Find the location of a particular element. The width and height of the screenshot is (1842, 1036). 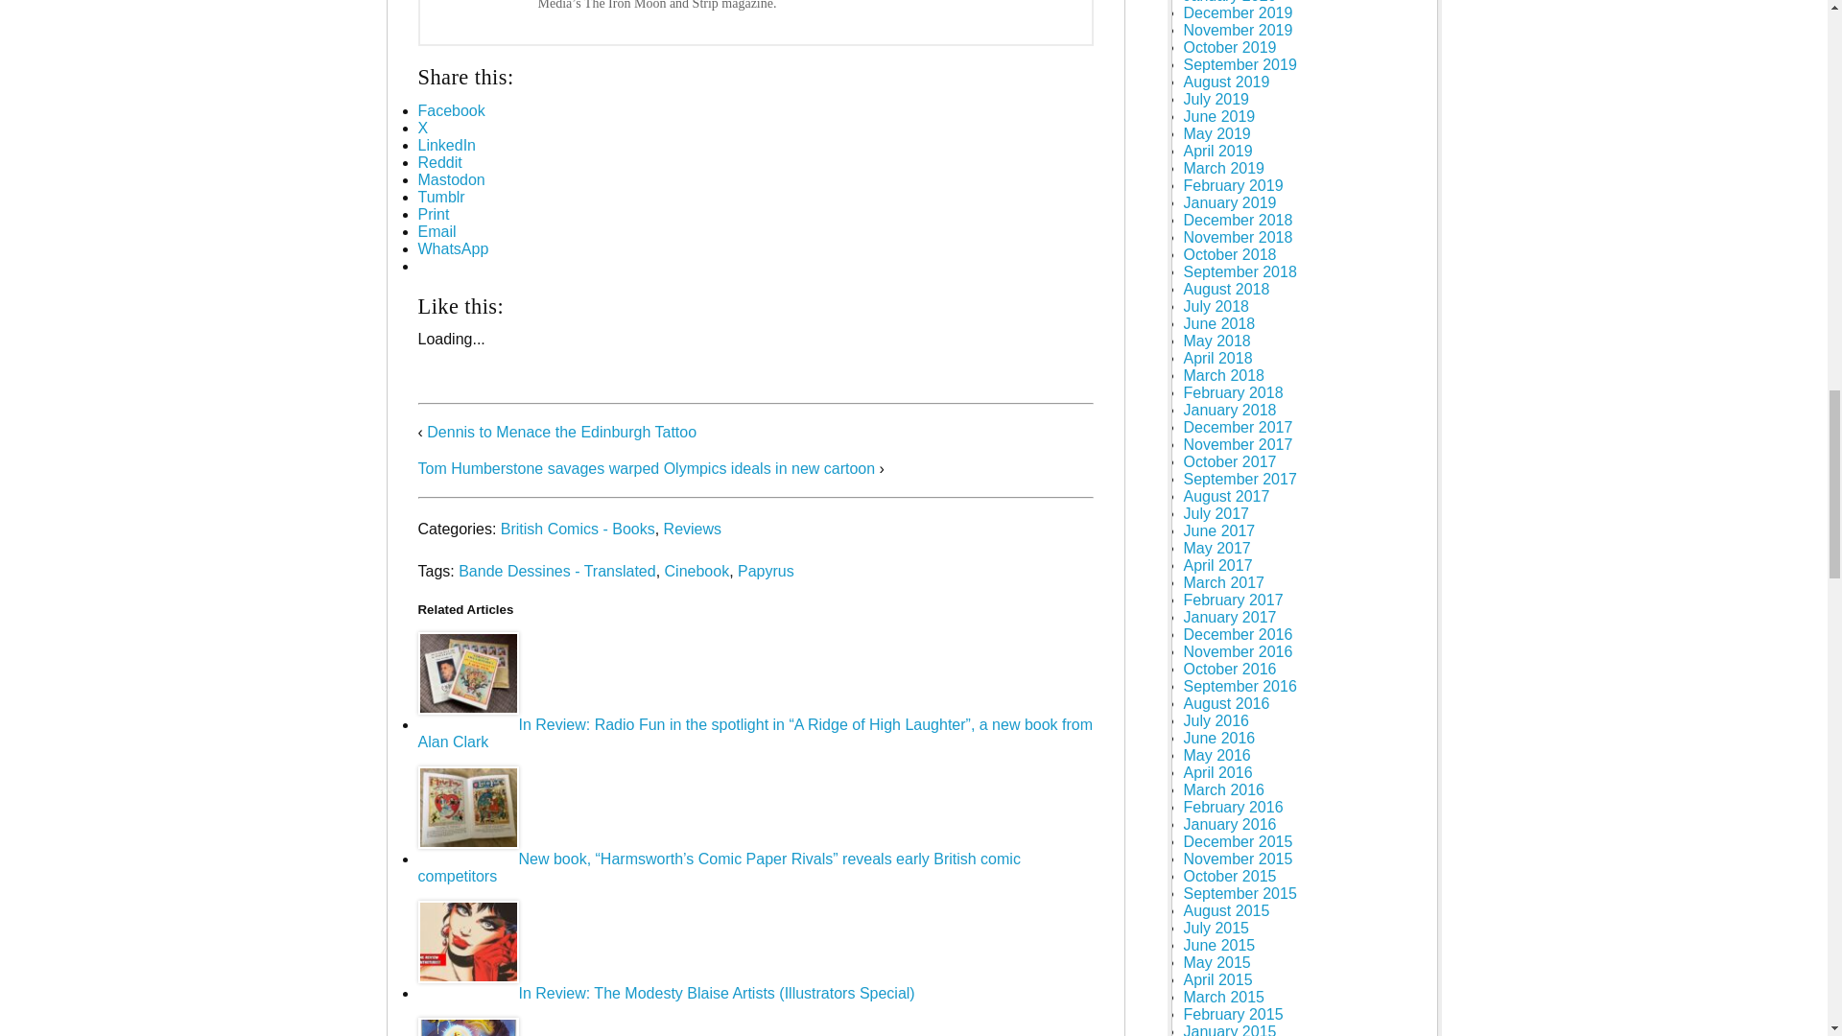

Click to print is located at coordinates (434, 214).